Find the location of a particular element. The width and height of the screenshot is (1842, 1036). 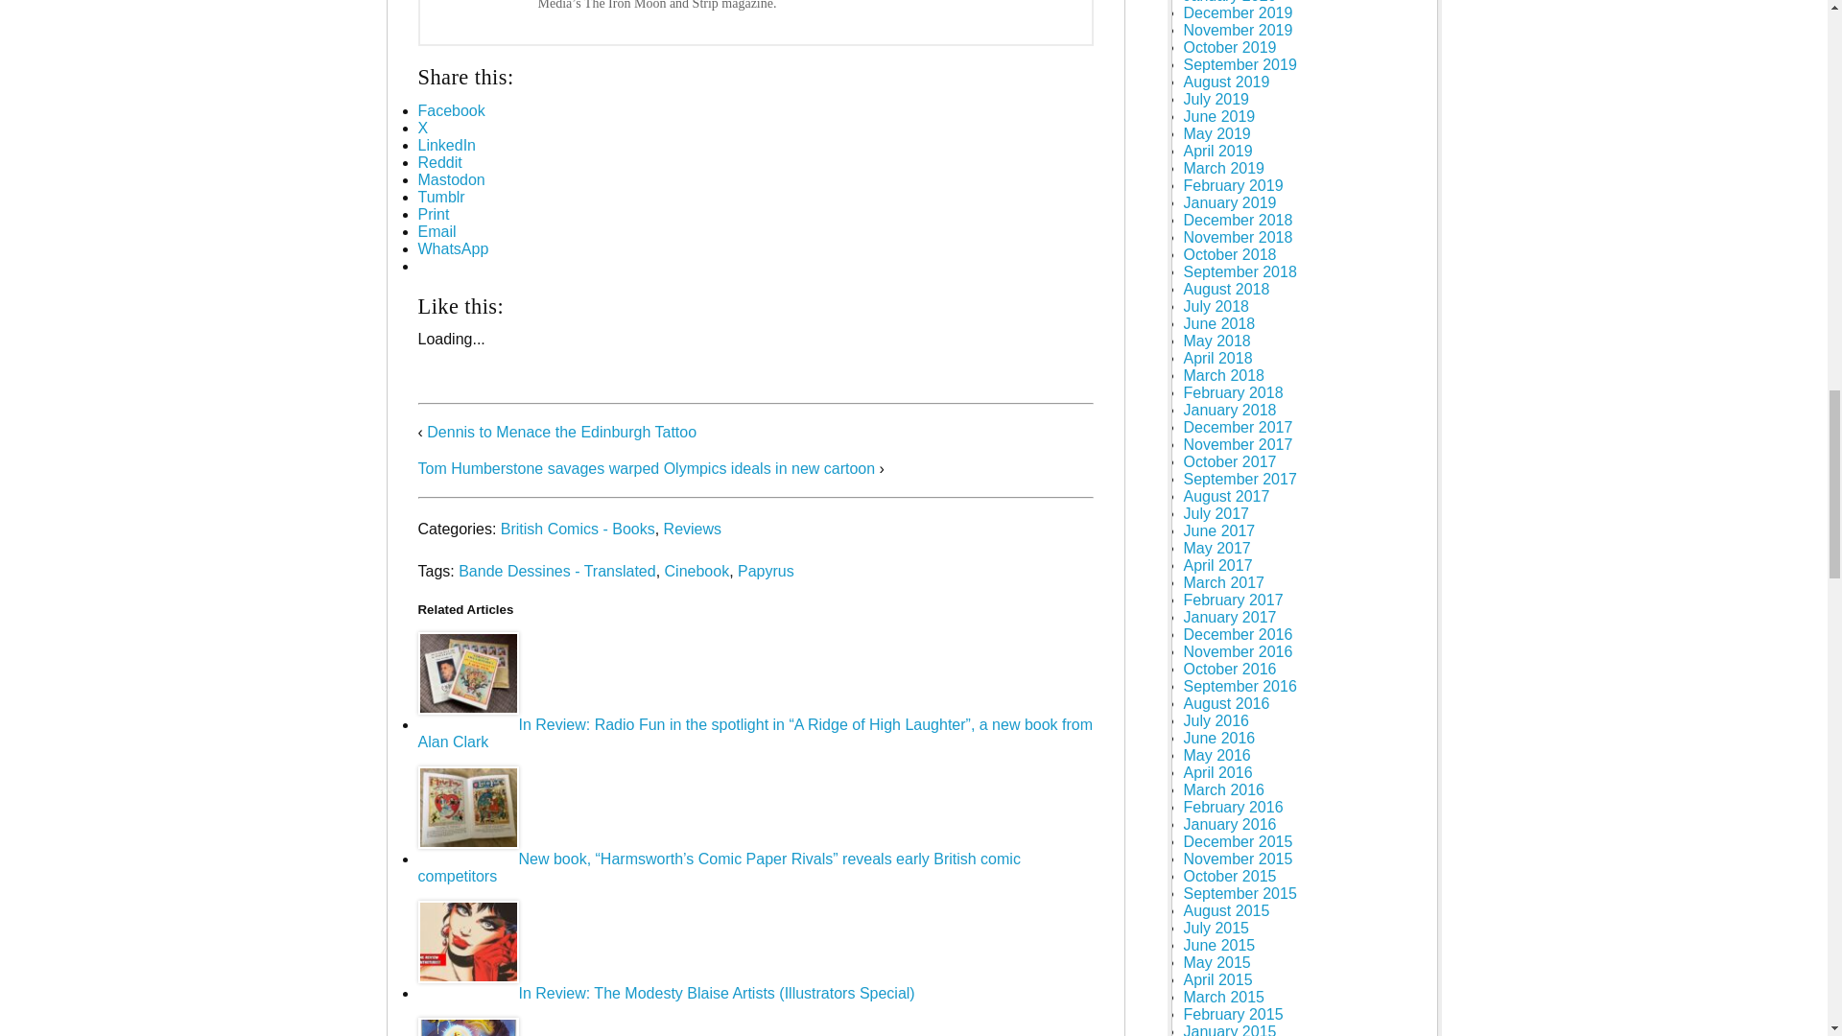

Click to print is located at coordinates (434, 214).